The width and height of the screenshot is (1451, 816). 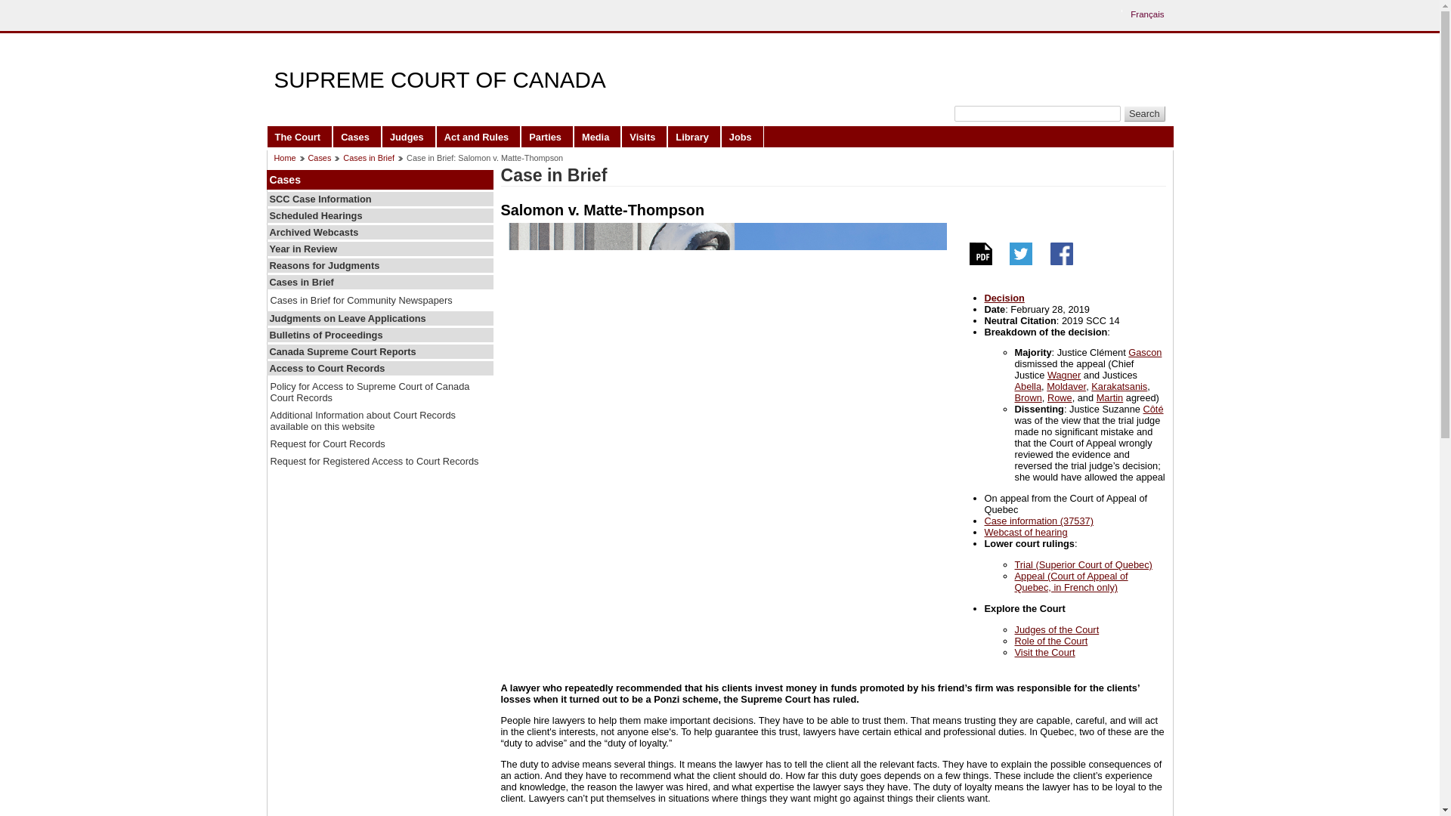 I want to click on Cases, so click(x=357, y=136).